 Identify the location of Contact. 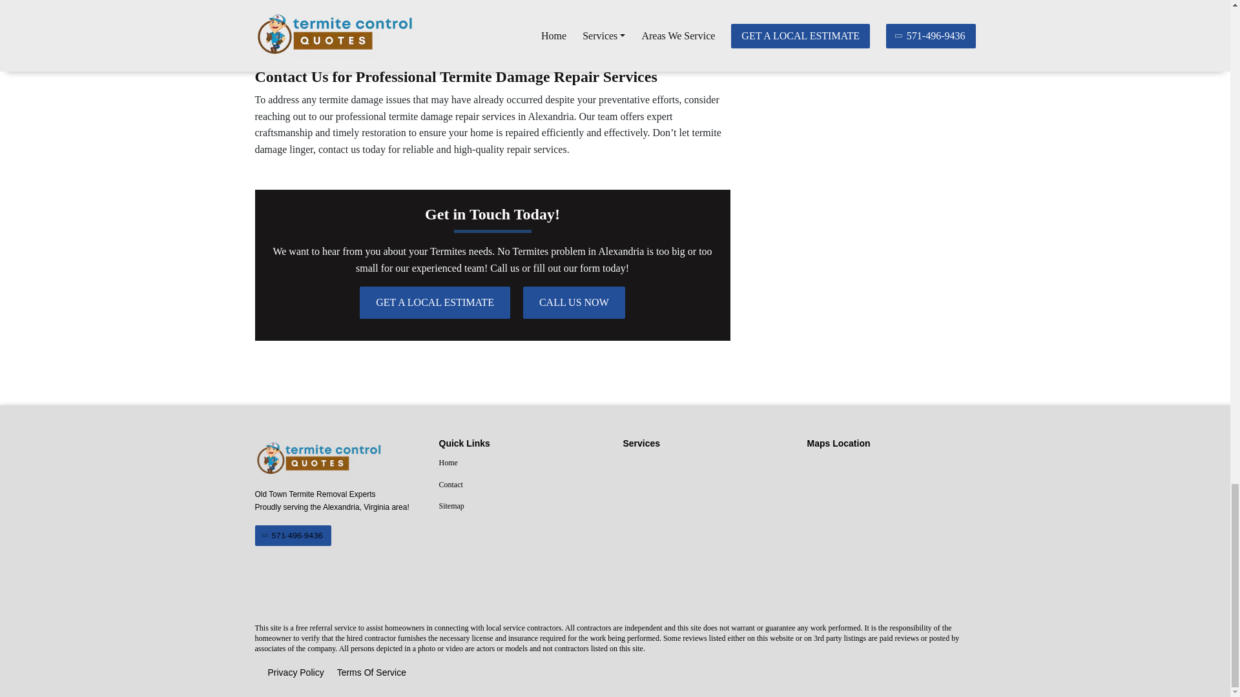
(523, 485).